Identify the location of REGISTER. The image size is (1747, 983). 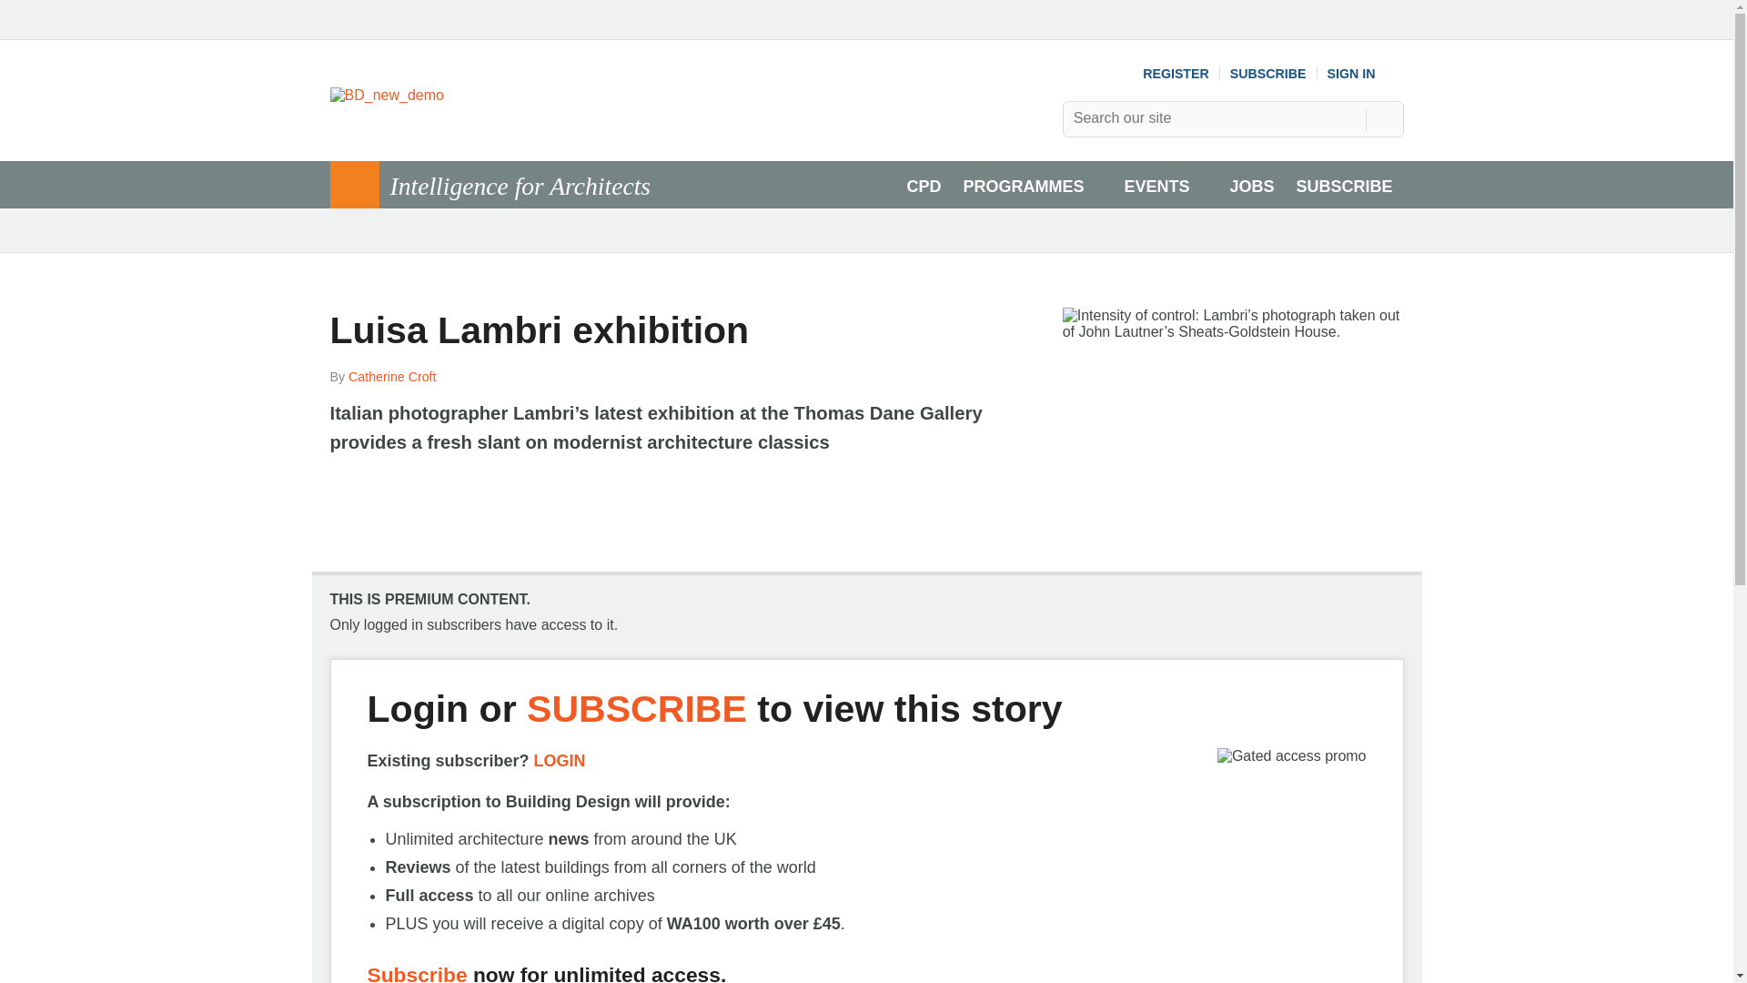
(1176, 73).